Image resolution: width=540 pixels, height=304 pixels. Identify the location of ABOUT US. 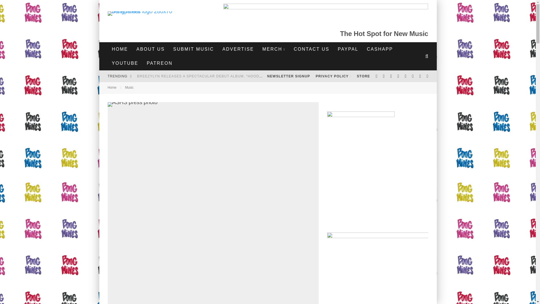
(150, 49).